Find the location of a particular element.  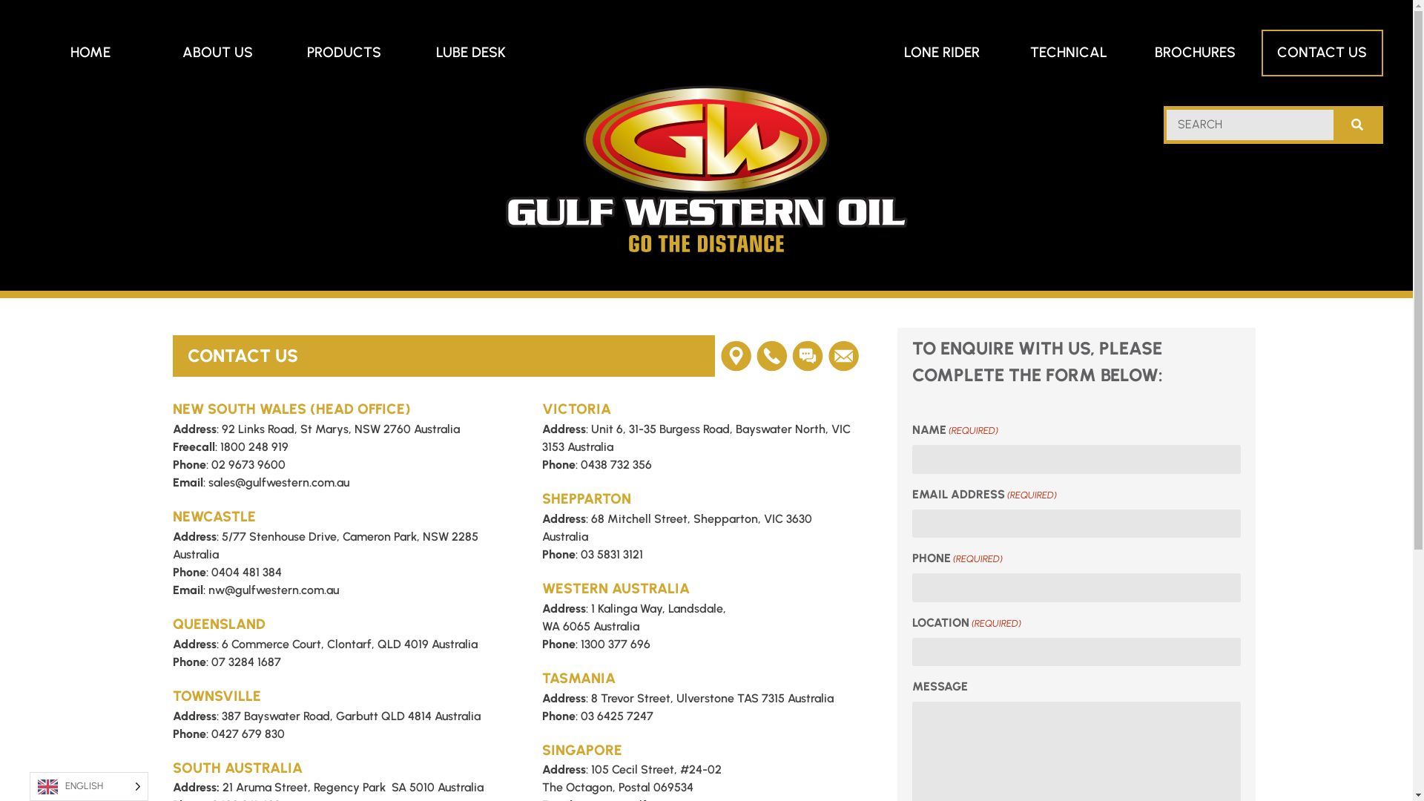

HOME is located at coordinates (90, 53).